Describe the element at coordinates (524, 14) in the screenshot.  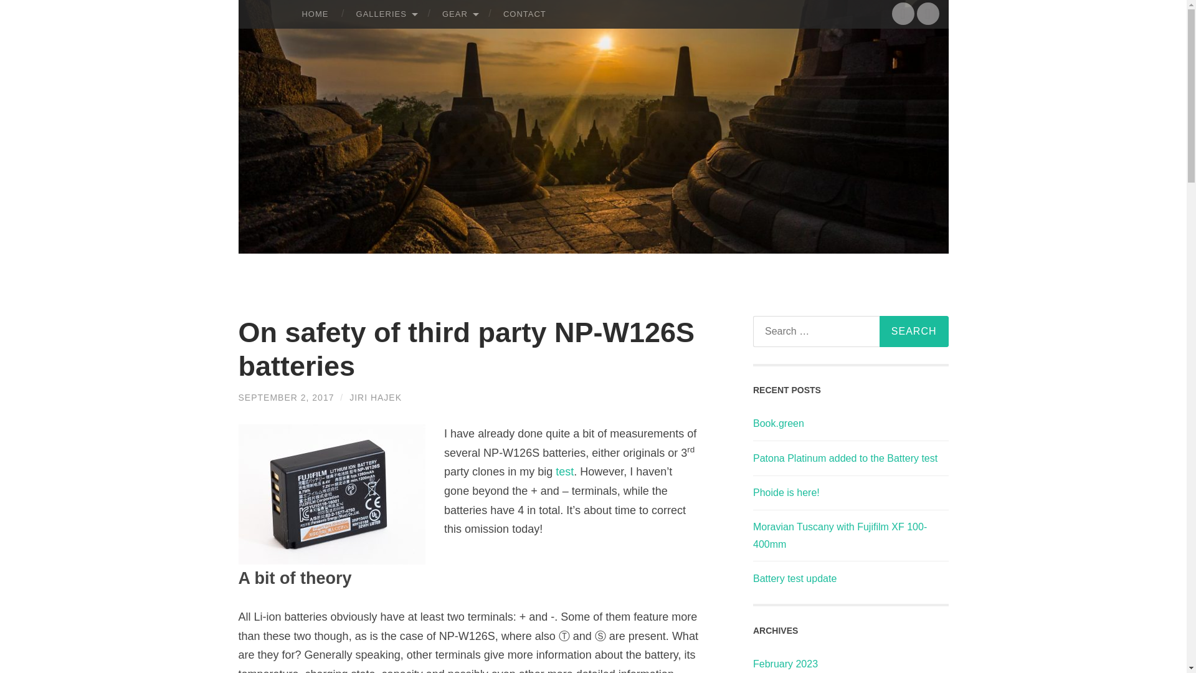
I see `CONTACT` at that location.